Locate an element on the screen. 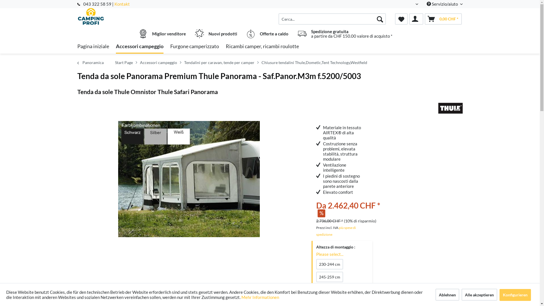 The width and height of the screenshot is (544, 306). 0,00 CHF * is located at coordinates (443, 19).